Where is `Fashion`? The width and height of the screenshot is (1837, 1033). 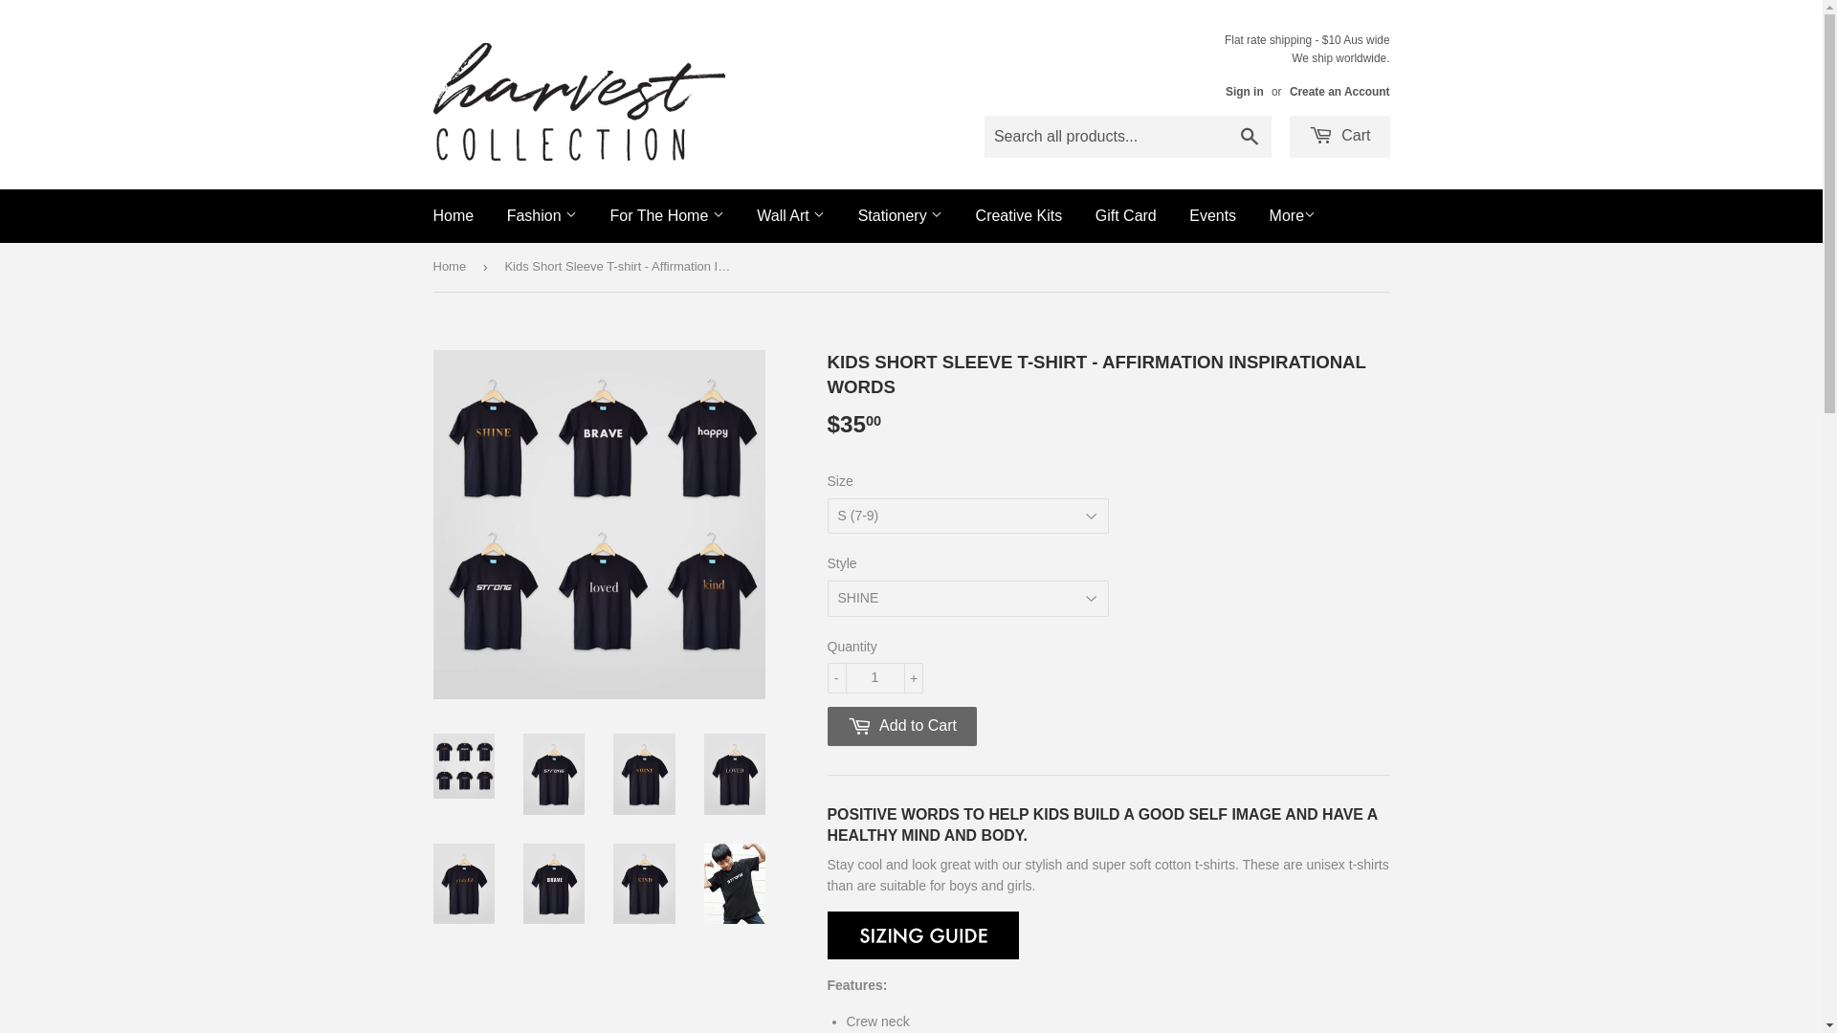
Fashion is located at coordinates (542, 216).